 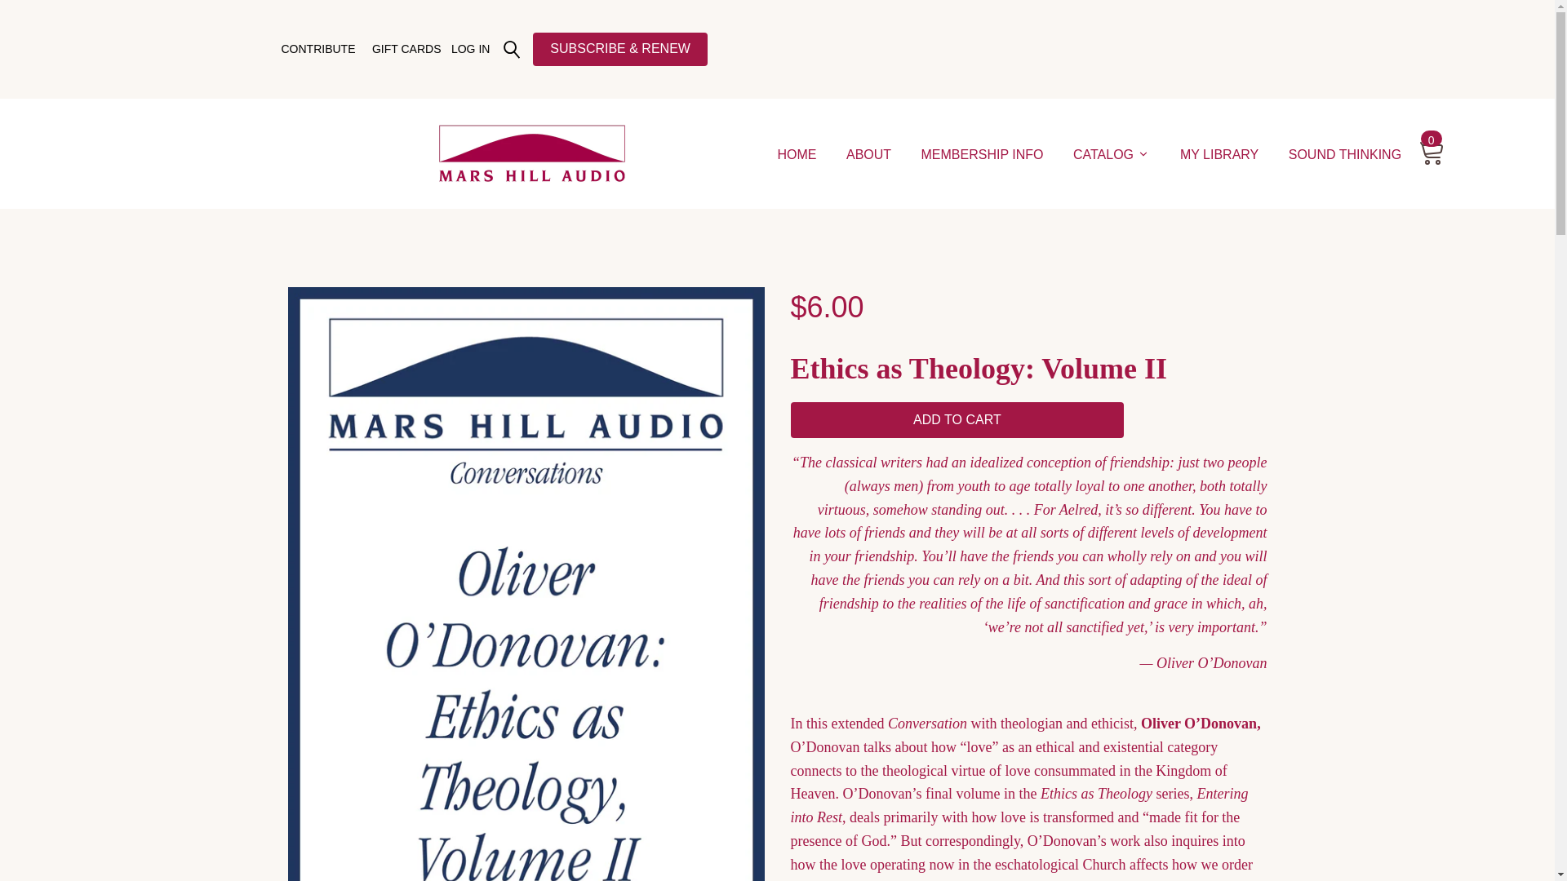 What do you see at coordinates (868, 154) in the screenshot?
I see `ABOUT` at bounding box center [868, 154].